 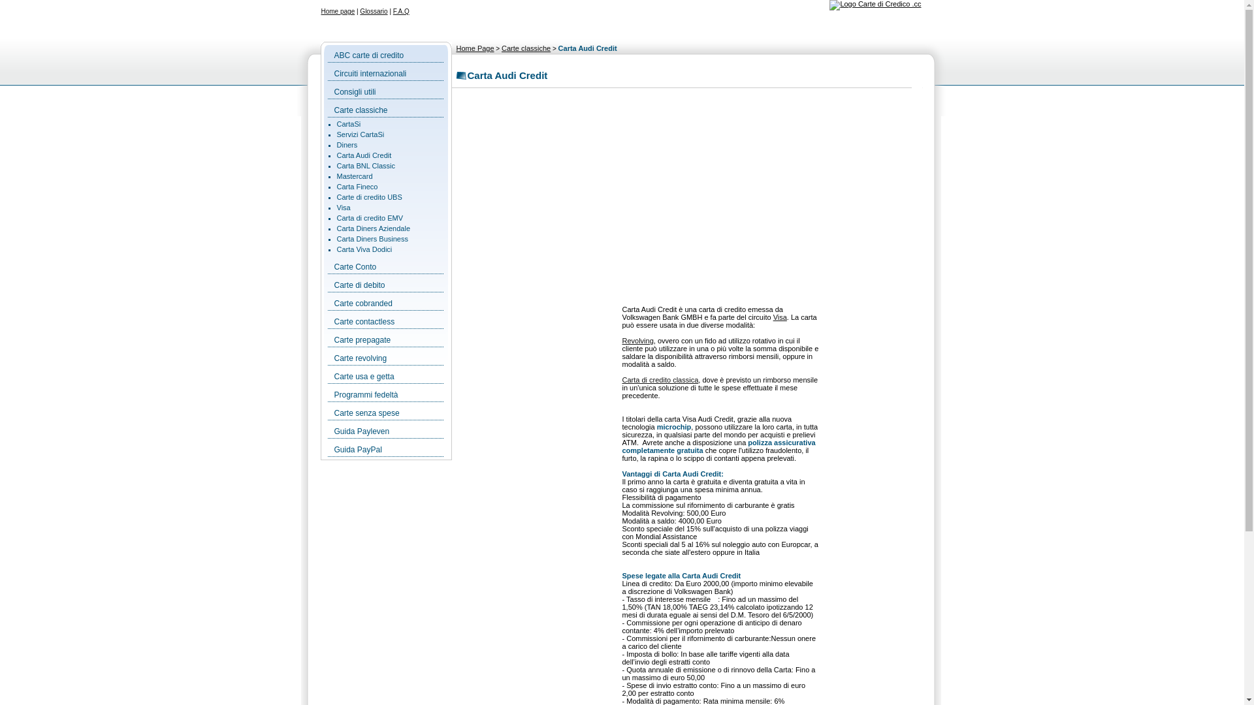 I want to click on Home page, so click(x=338, y=12).